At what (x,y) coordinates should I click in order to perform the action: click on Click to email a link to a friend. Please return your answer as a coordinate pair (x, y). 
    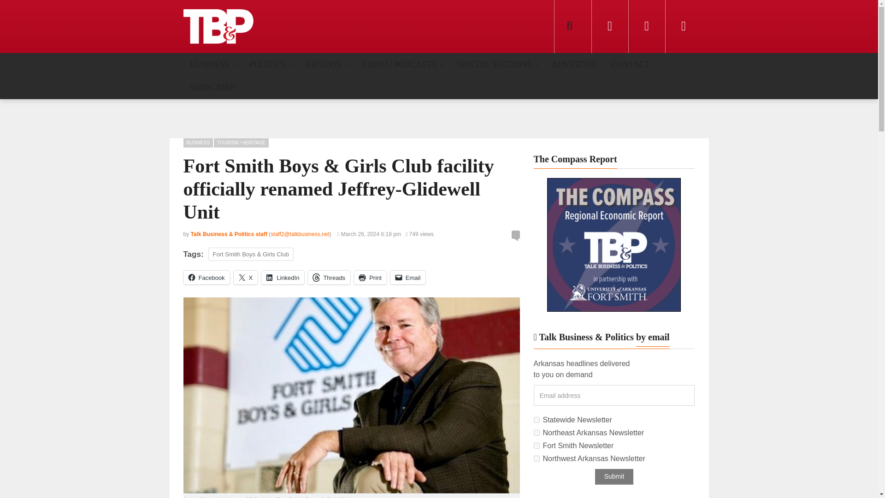
    Looking at the image, I should click on (407, 278).